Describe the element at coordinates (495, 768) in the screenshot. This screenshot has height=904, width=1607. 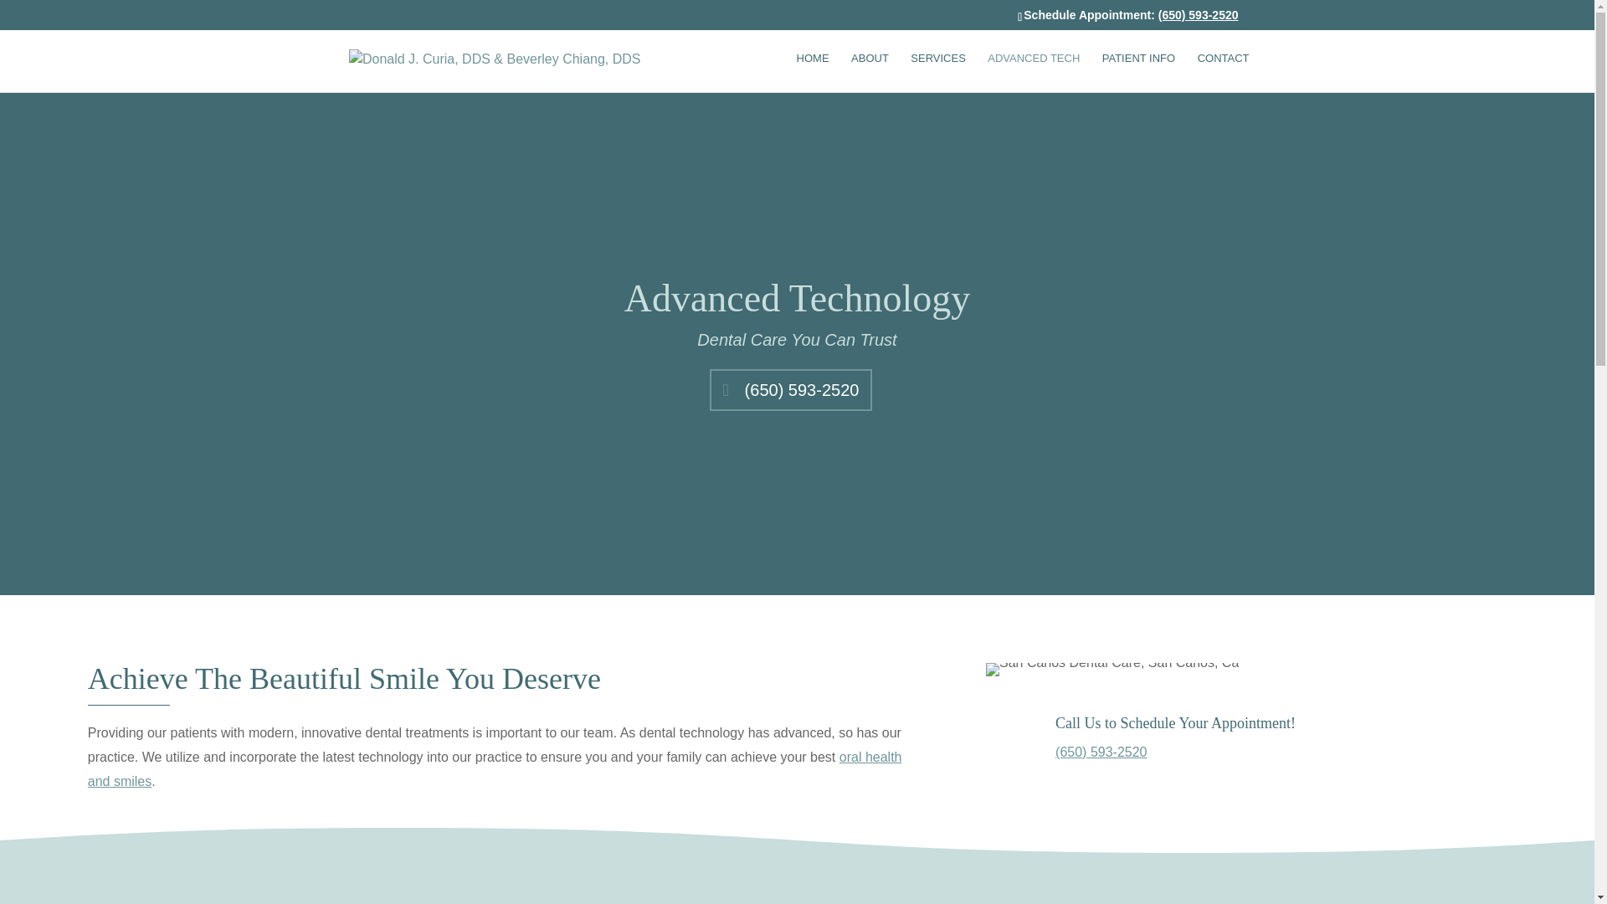
I see `oral health and smiles` at that location.